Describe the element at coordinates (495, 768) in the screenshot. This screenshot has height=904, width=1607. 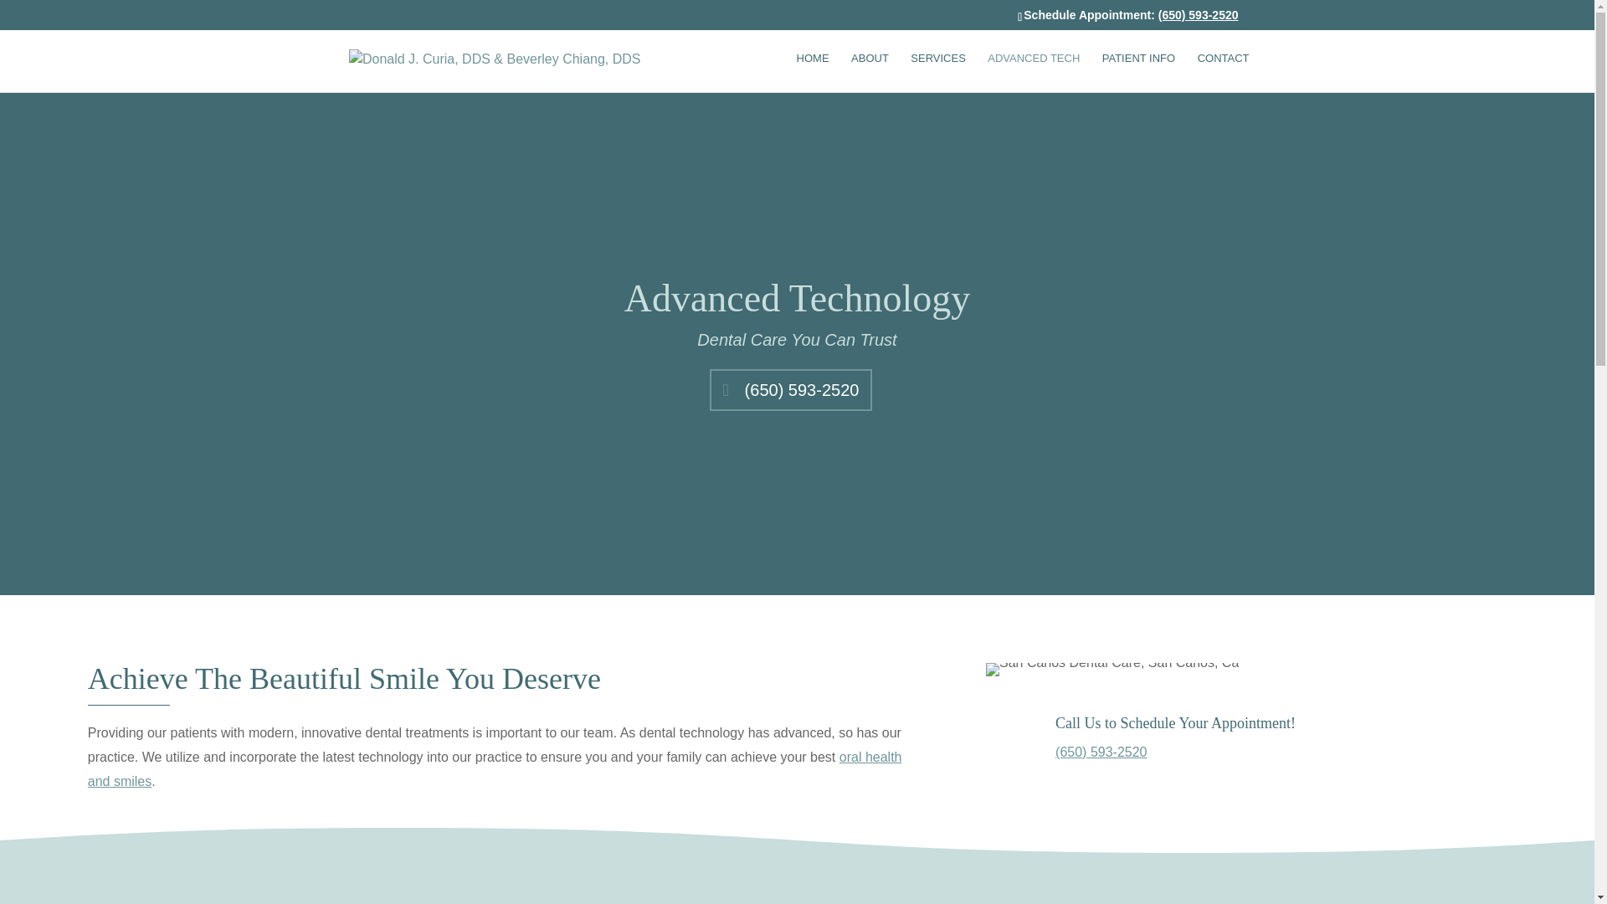
I see `oral health and smiles` at that location.